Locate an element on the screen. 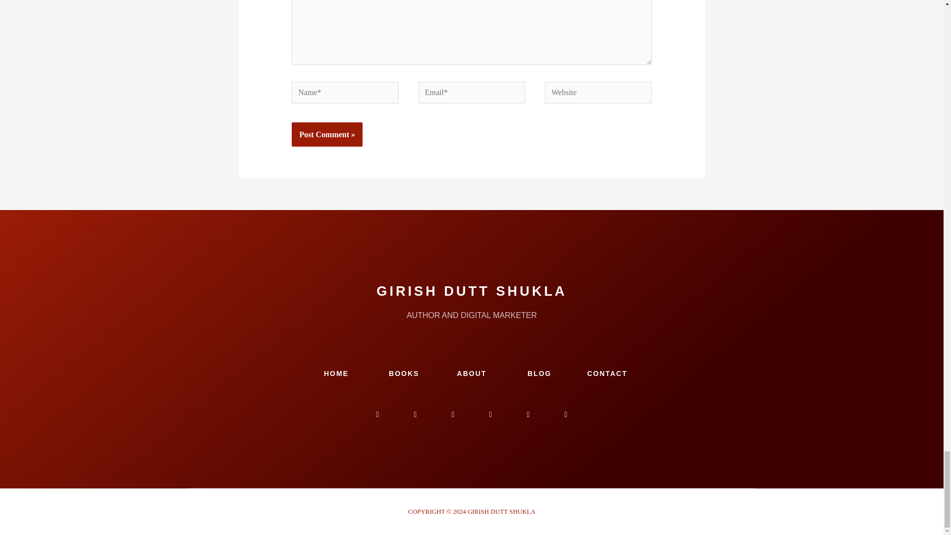  Linkedin is located at coordinates (528, 414).